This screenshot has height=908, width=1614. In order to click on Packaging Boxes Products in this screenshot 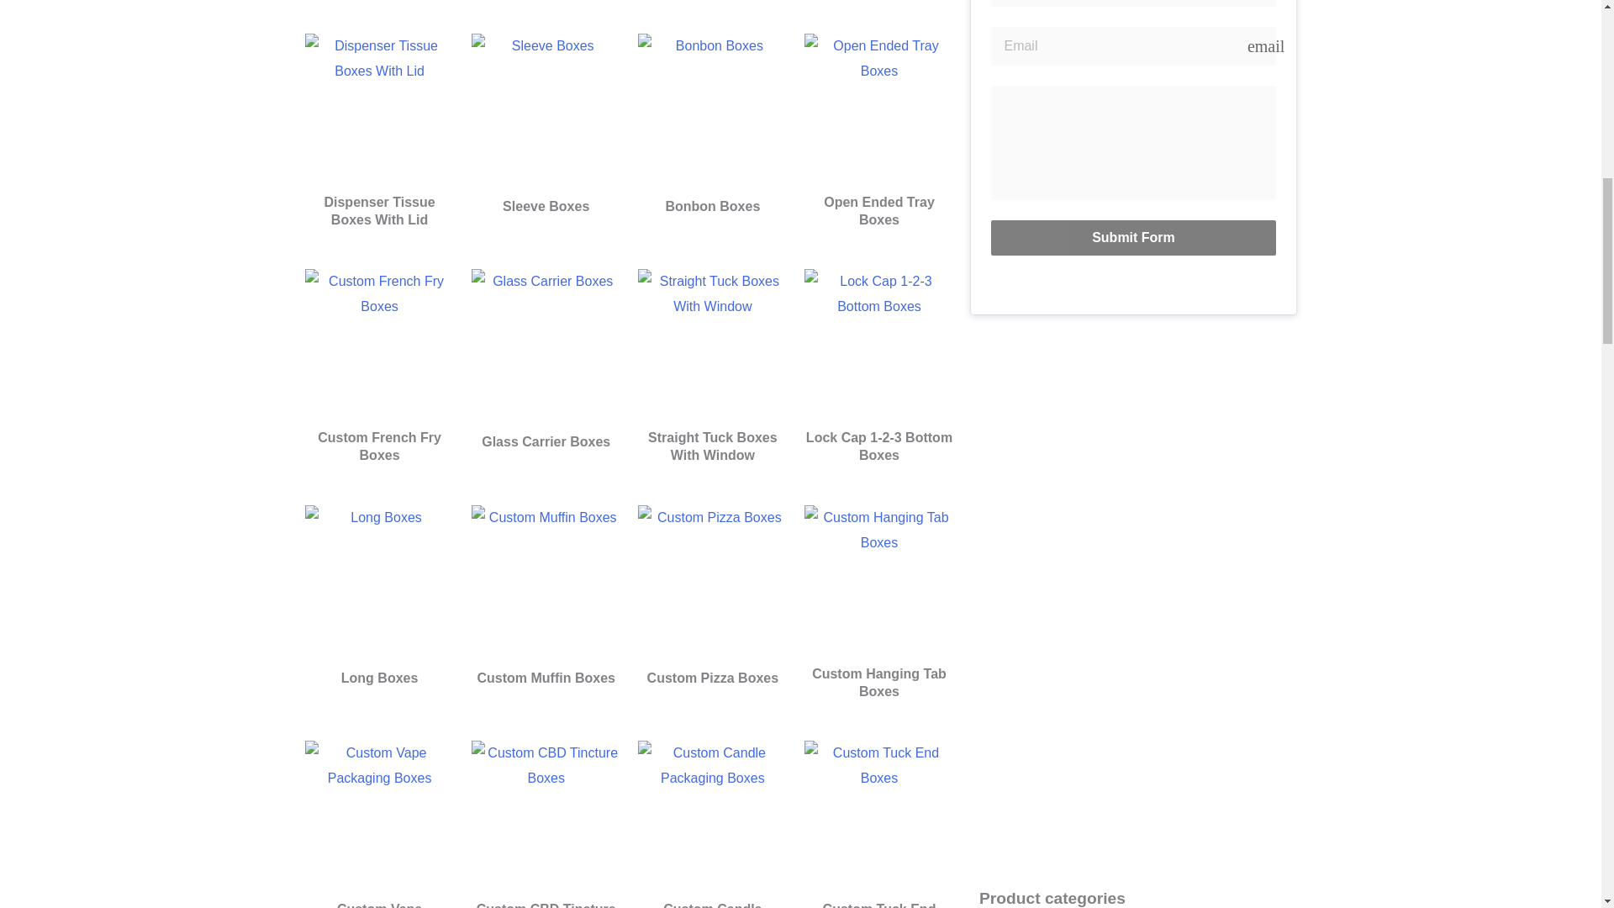, I will do `click(378, 108)`.